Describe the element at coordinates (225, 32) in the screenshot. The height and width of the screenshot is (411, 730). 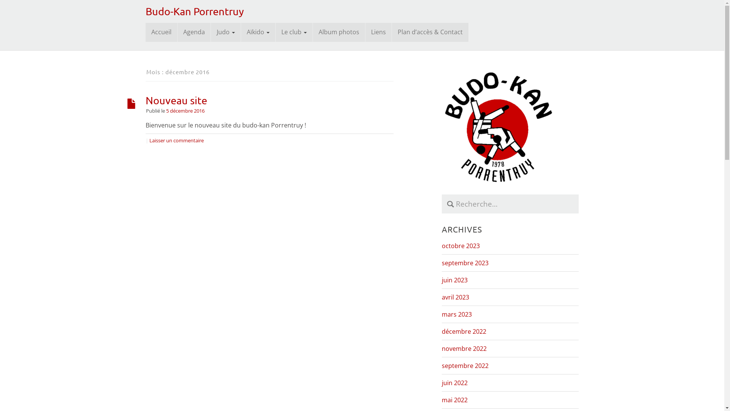
I see `Judo` at that location.